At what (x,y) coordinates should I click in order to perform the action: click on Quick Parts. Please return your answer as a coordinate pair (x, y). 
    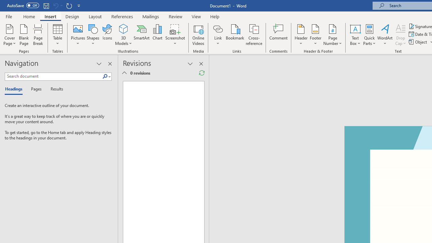
    Looking at the image, I should click on (369, 34).